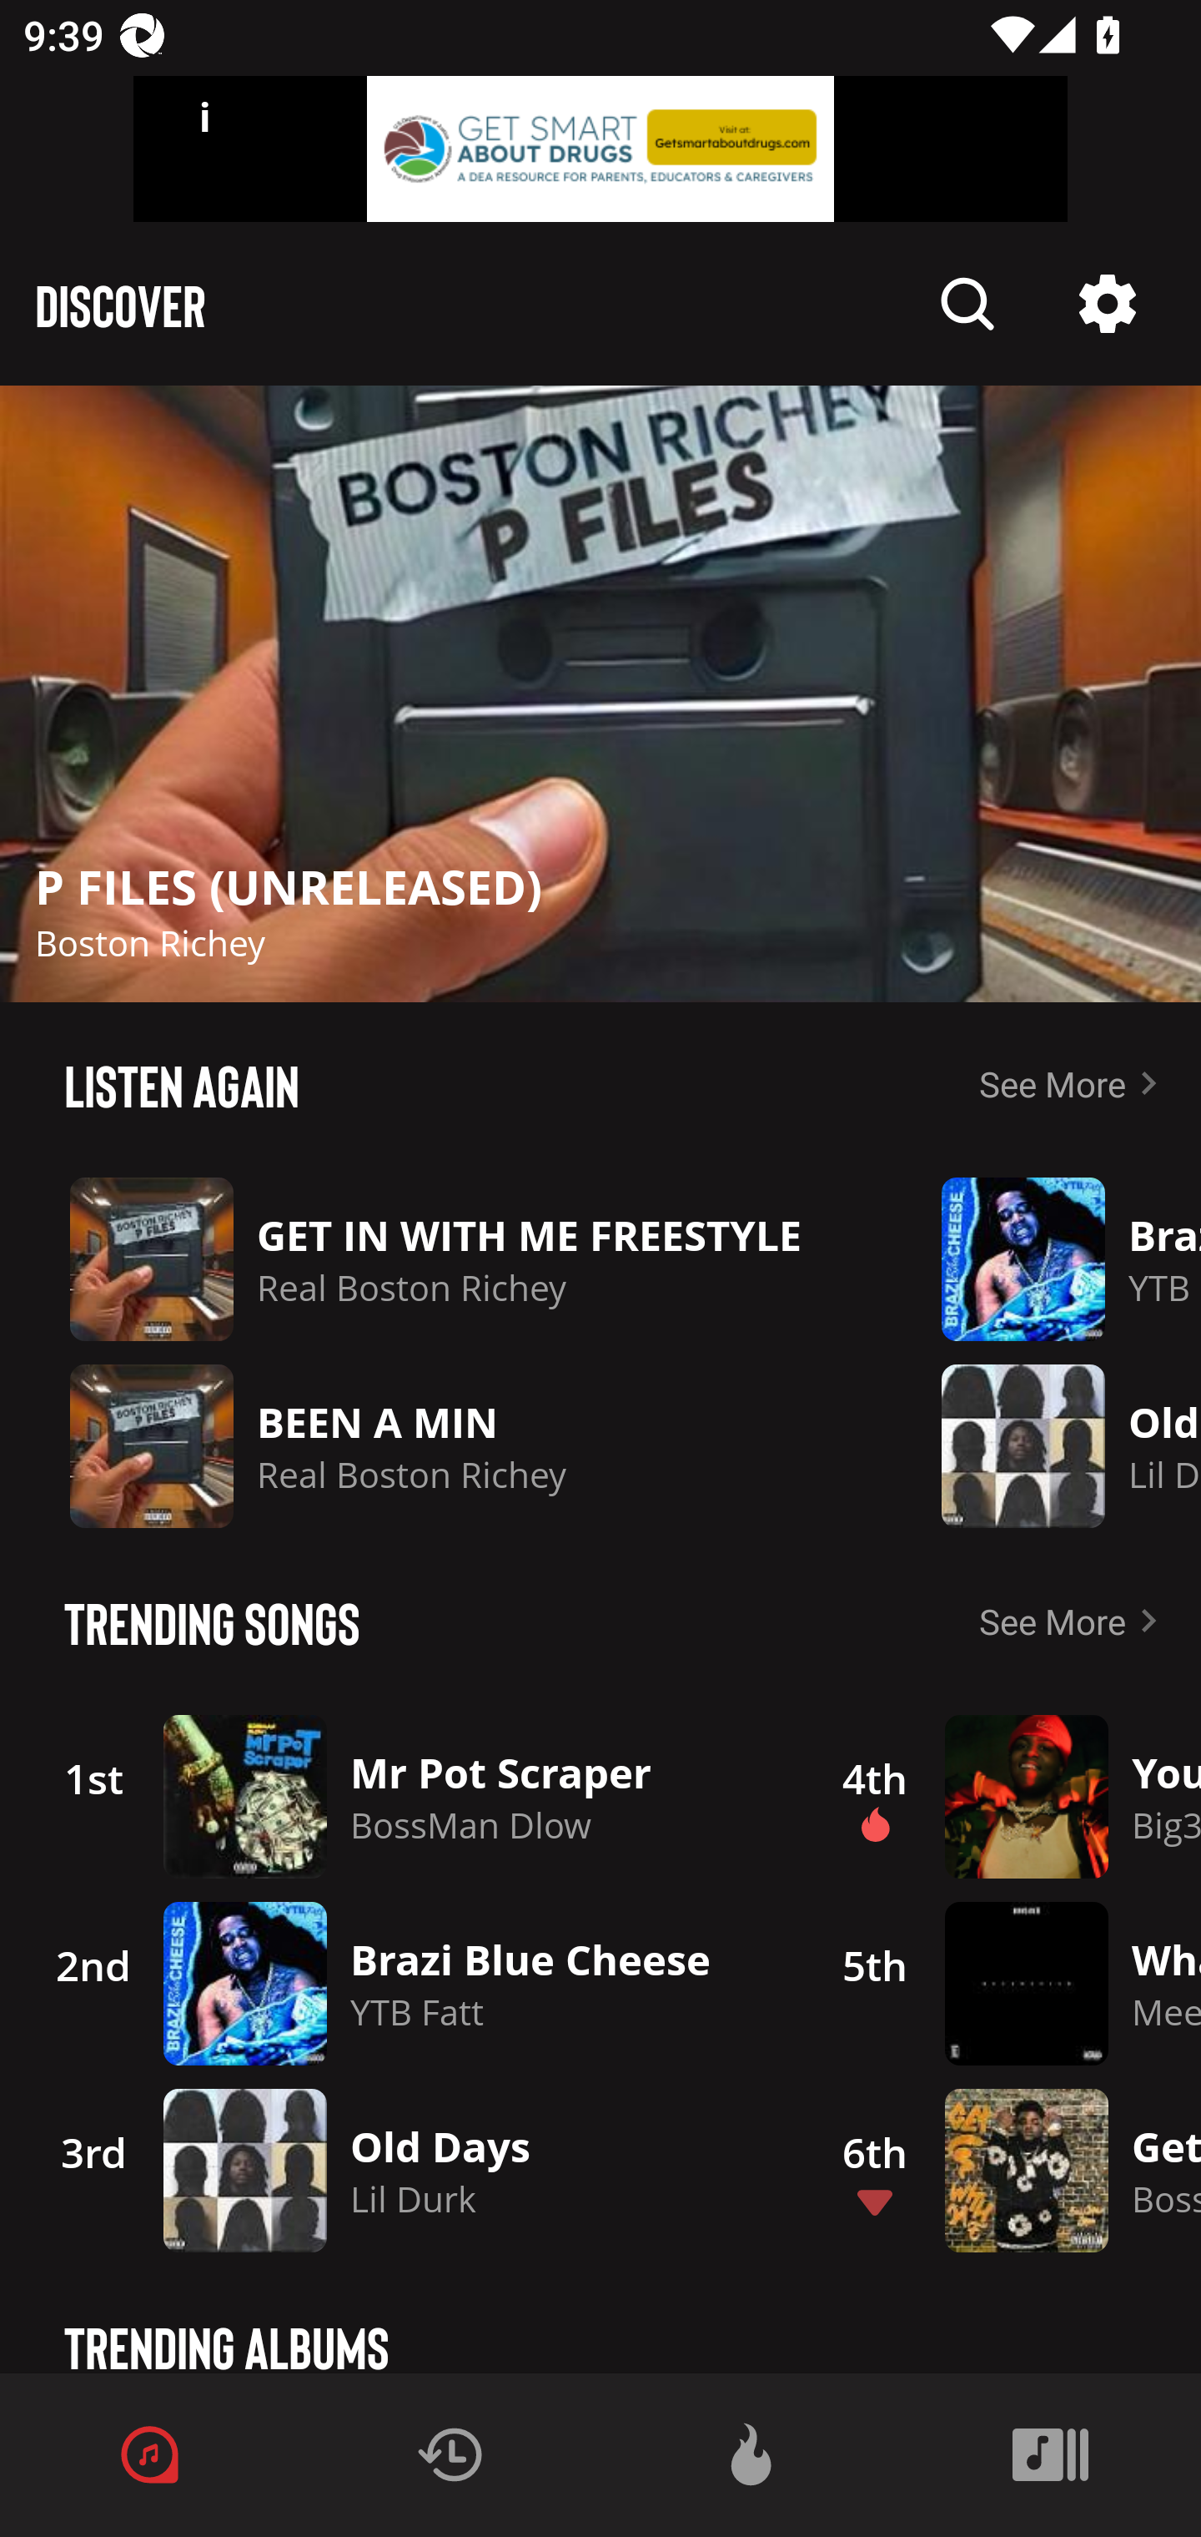  I want to click on Description, so click(600, 694).